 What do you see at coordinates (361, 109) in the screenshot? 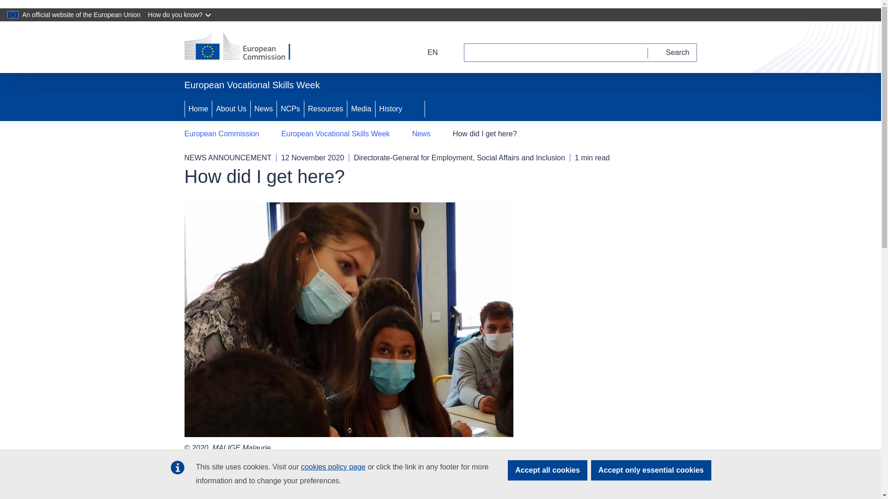
I see `Media` at bounding box center [361, 109].